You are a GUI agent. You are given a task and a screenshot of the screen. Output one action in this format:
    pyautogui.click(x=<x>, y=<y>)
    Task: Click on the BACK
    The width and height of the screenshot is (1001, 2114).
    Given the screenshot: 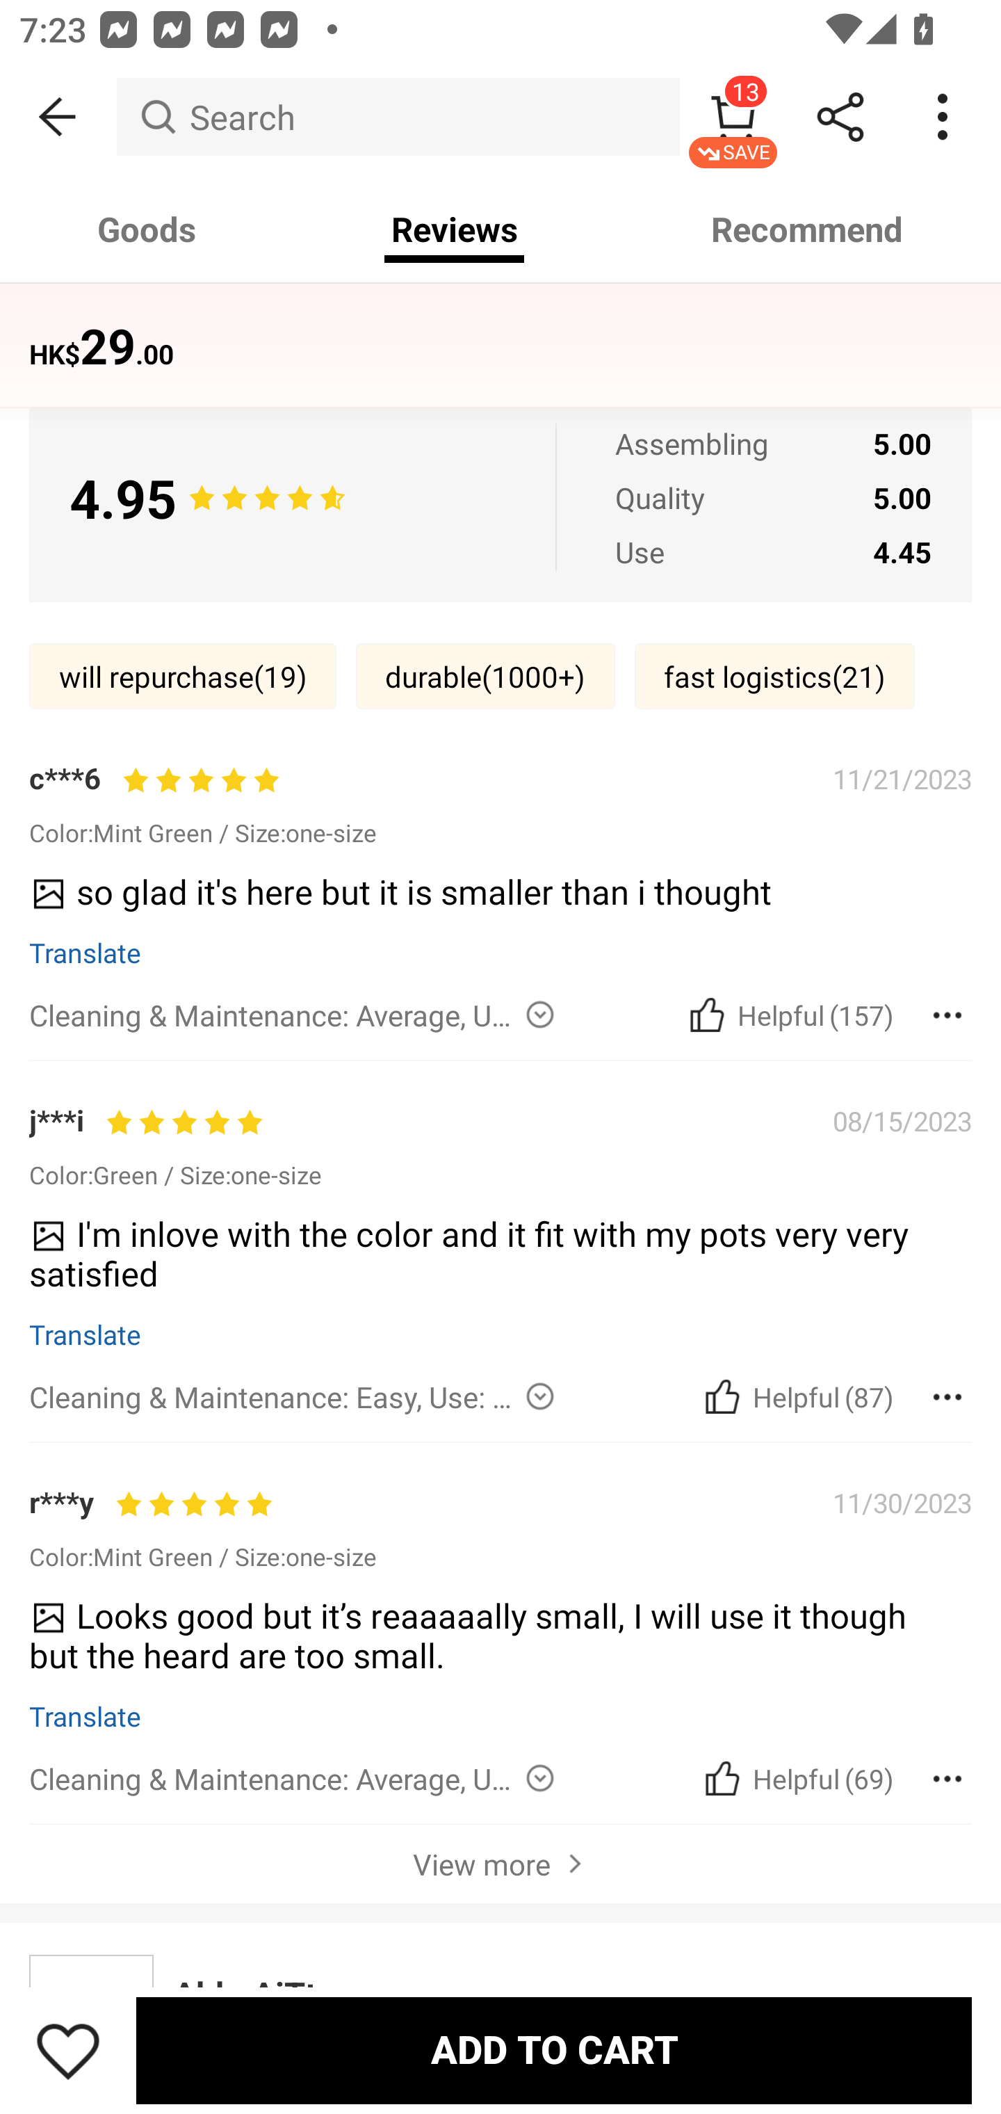 What is the action you would take?
    pyautogui.click(x=58, y=117)
    